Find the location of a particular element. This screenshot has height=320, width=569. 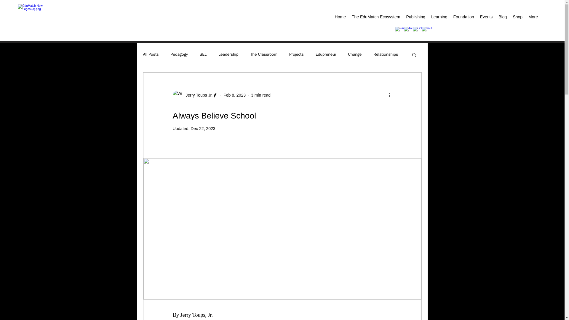

Change is located at coordinates (354, 55).